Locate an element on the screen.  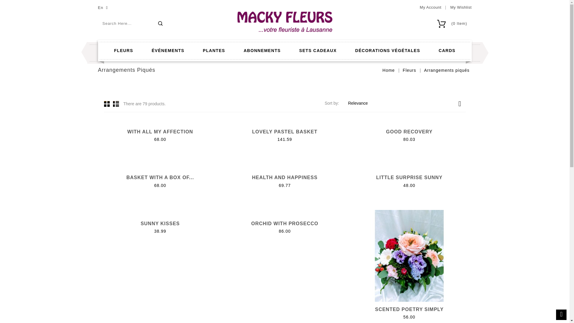
Health and happiness is located at coordinates (285, 177).